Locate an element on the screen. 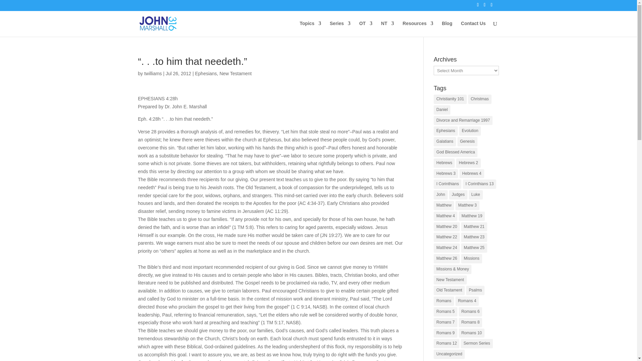  Topics is located at coordinates (310, 29).